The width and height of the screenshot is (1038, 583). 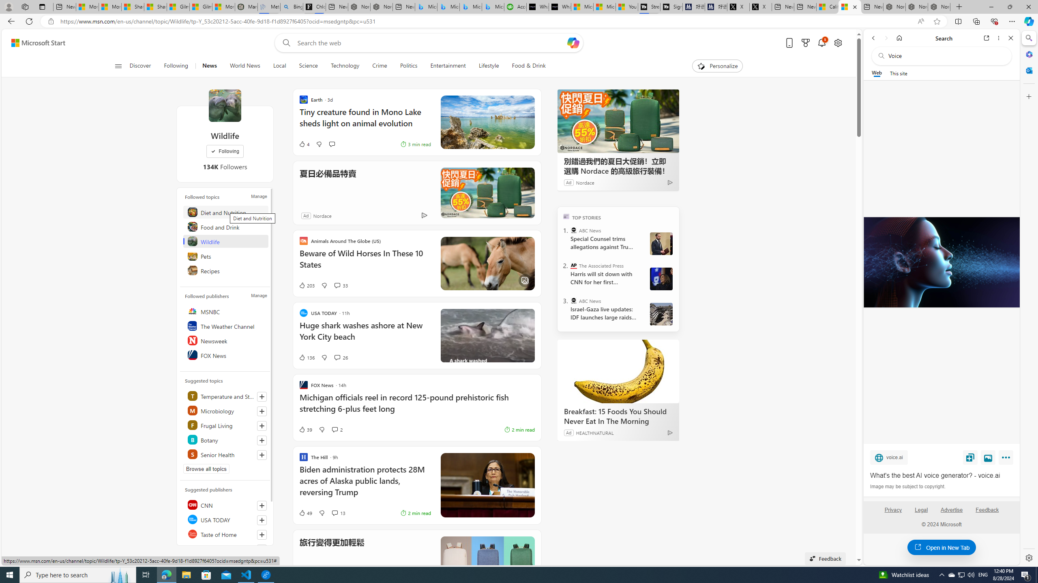 What do you see at coordinates (335, 429) in the screenshot?
I see `View comments 2 Comment` at bounding box center [335, 429].